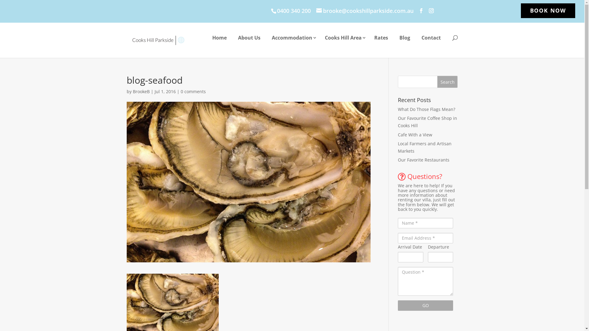  I want to click on Cooks Hill Area, so click(344, 40).